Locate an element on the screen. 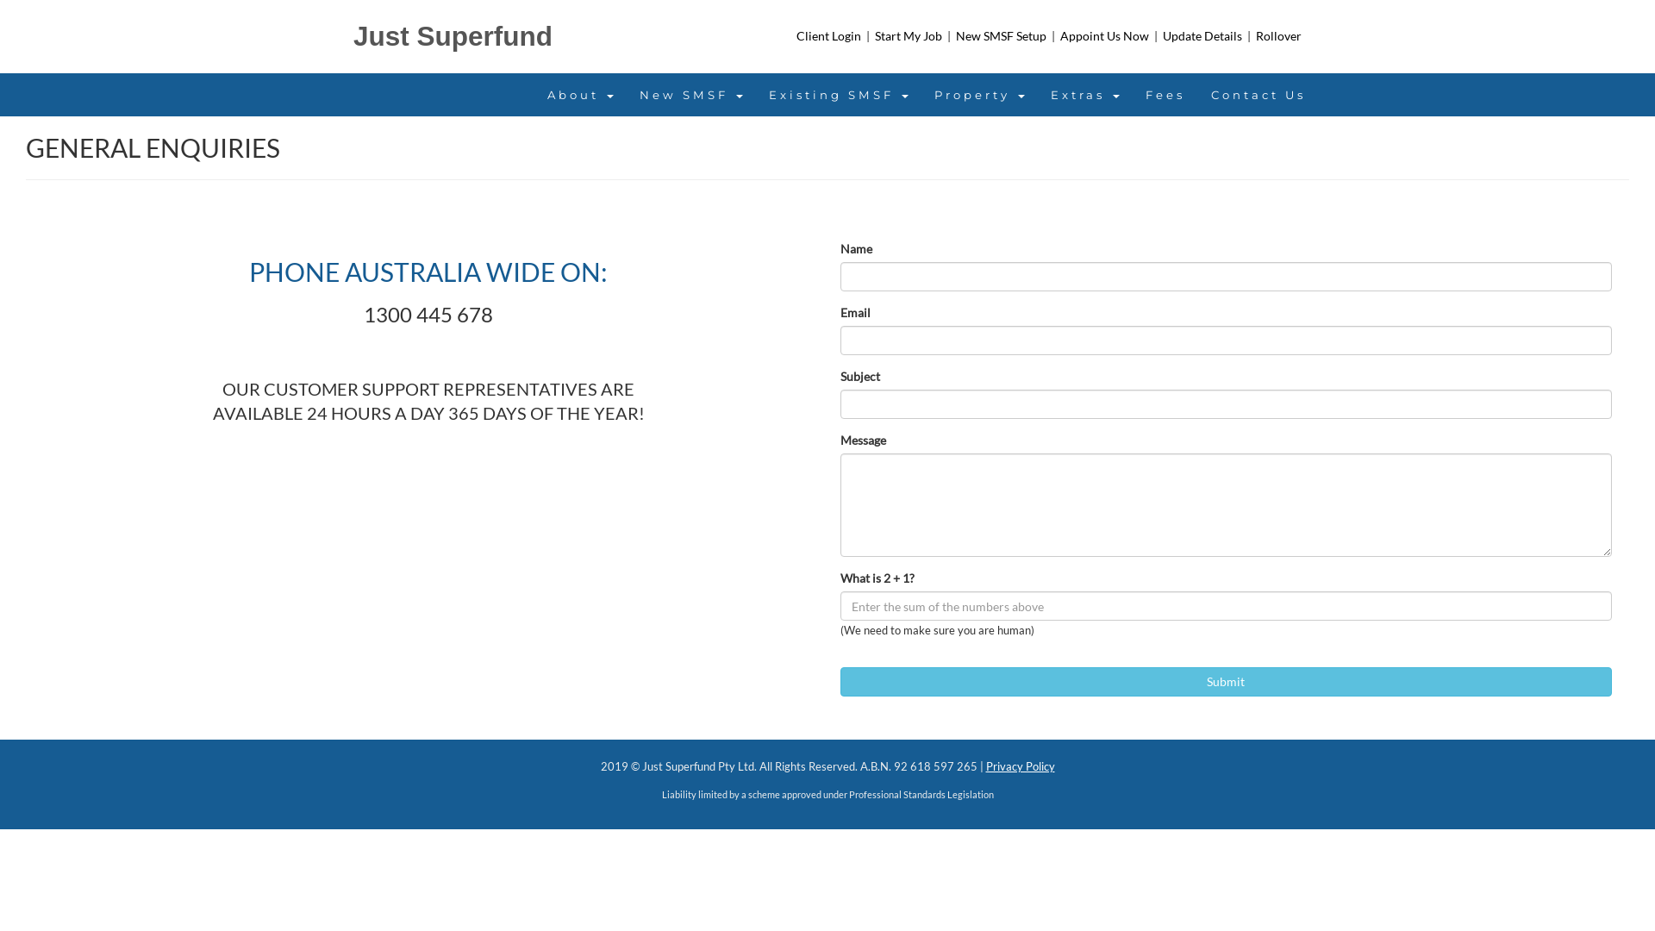  New SMSF is located at coordinates (691, 95).